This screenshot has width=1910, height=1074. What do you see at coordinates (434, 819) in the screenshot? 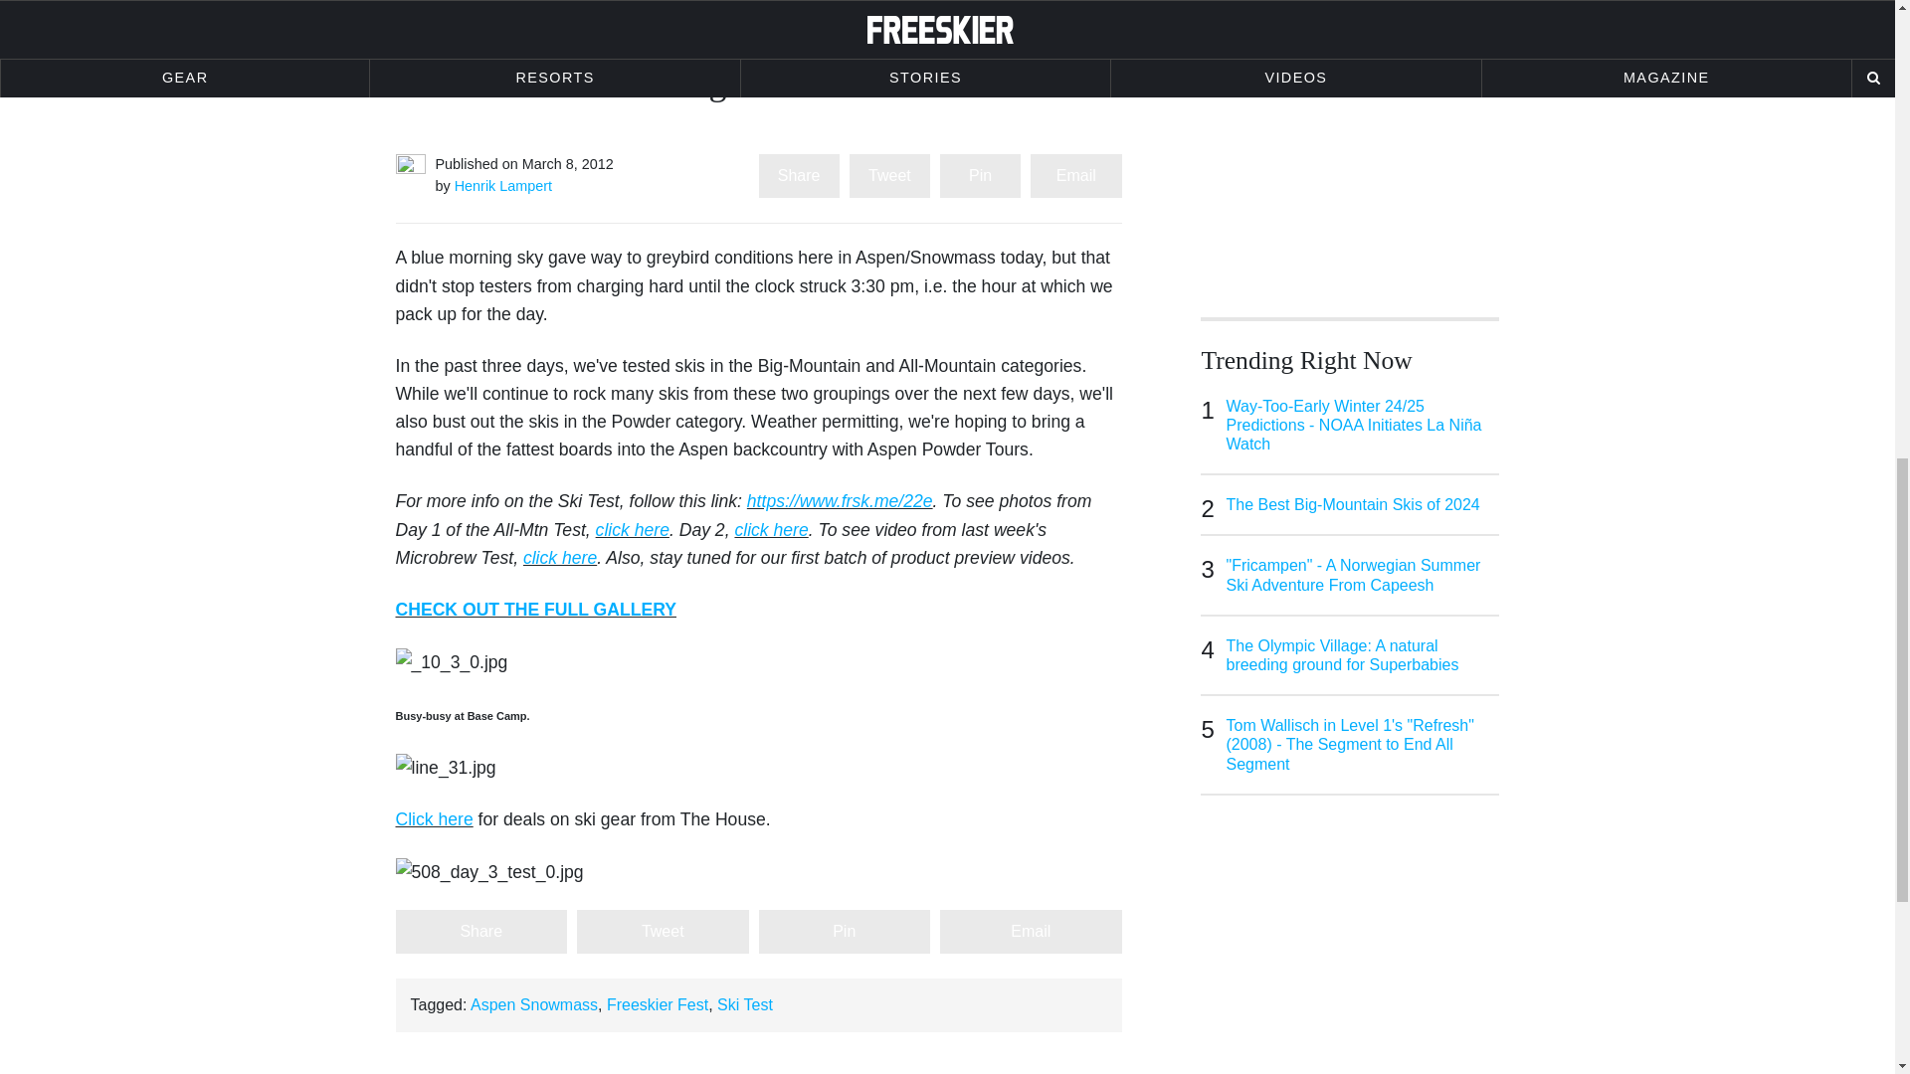
I see `Click here` at bounding box center [434, 819].